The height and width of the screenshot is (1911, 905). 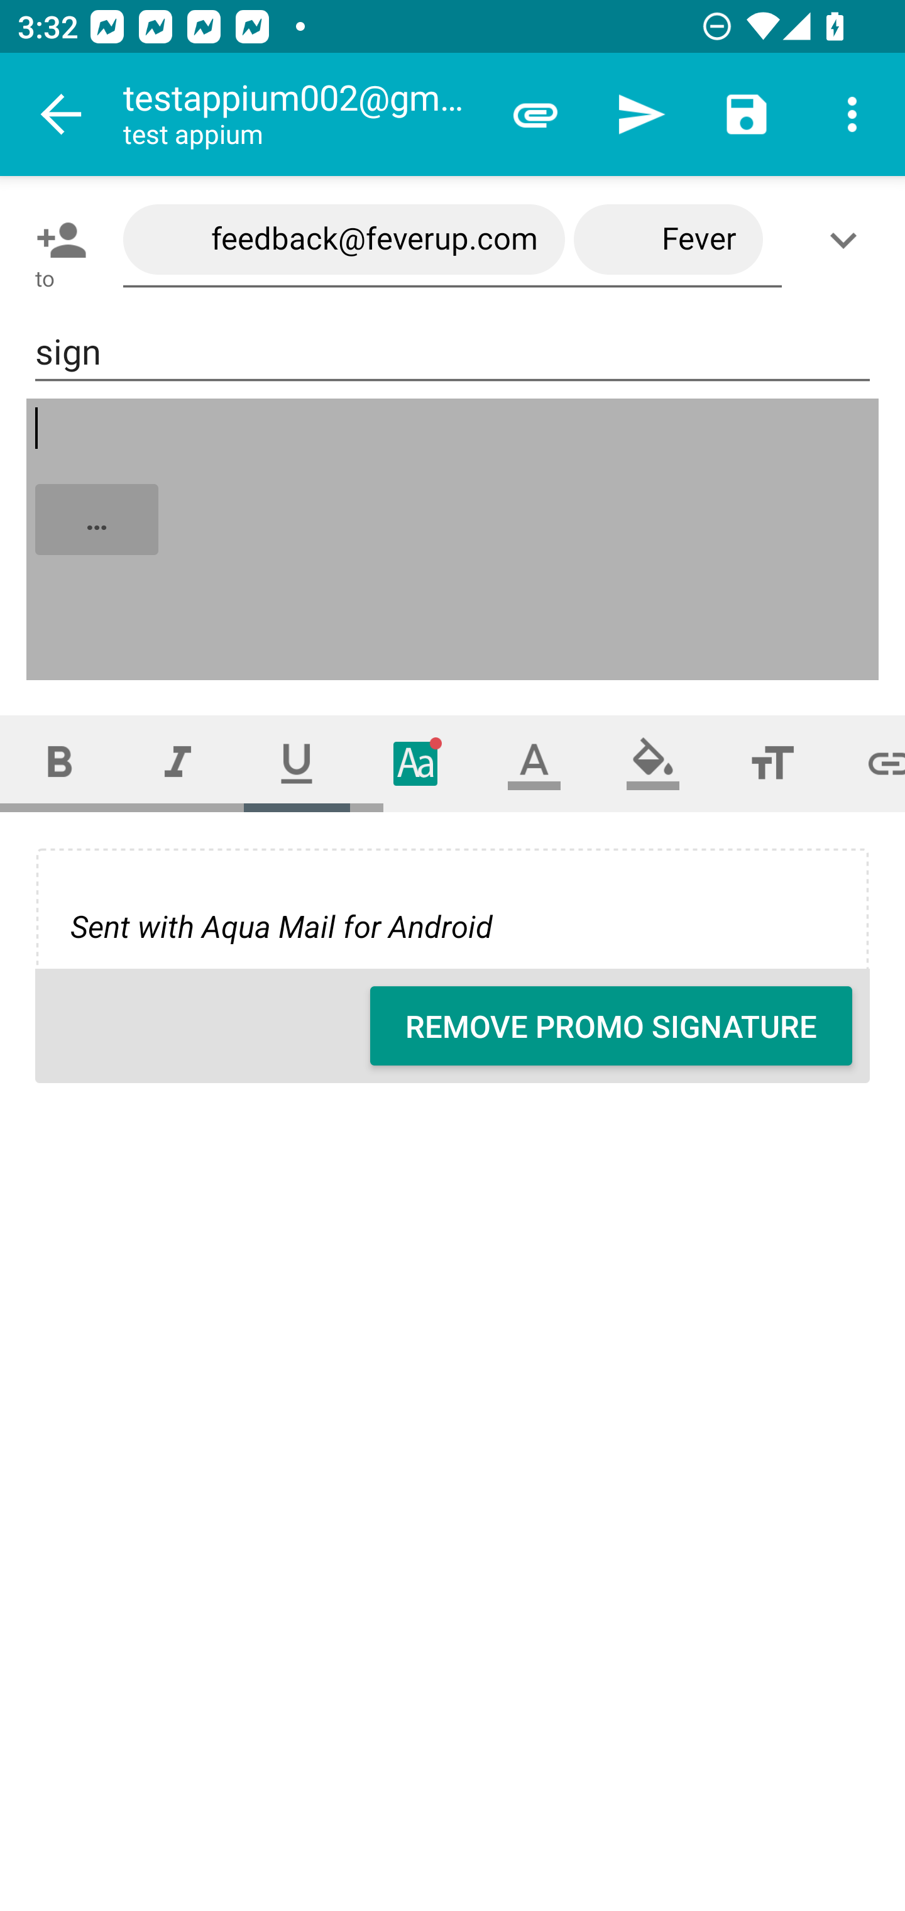 What do you see at coordinates (747, 114) in the screenshot?
I see `Save` at bounding box center [747, 114].